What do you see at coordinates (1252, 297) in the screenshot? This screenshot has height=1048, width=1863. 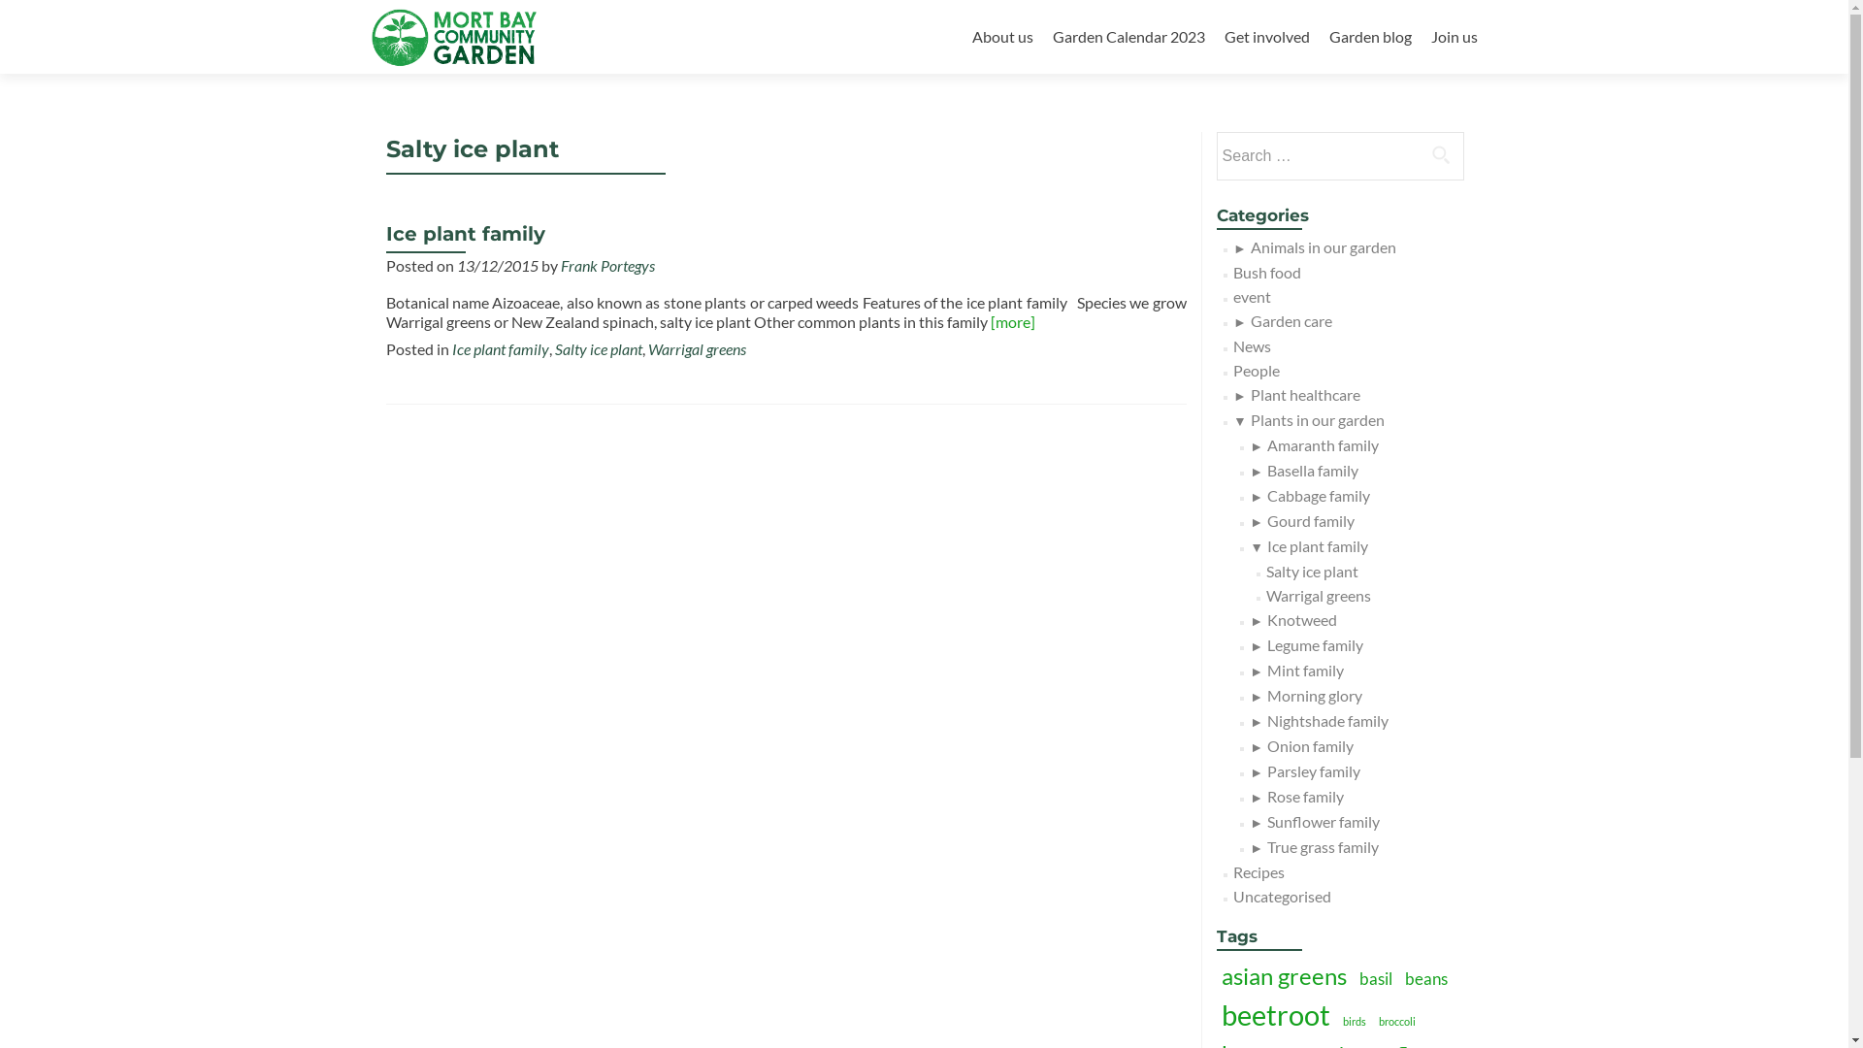 I see `event` at bounding box center [1252, 297].